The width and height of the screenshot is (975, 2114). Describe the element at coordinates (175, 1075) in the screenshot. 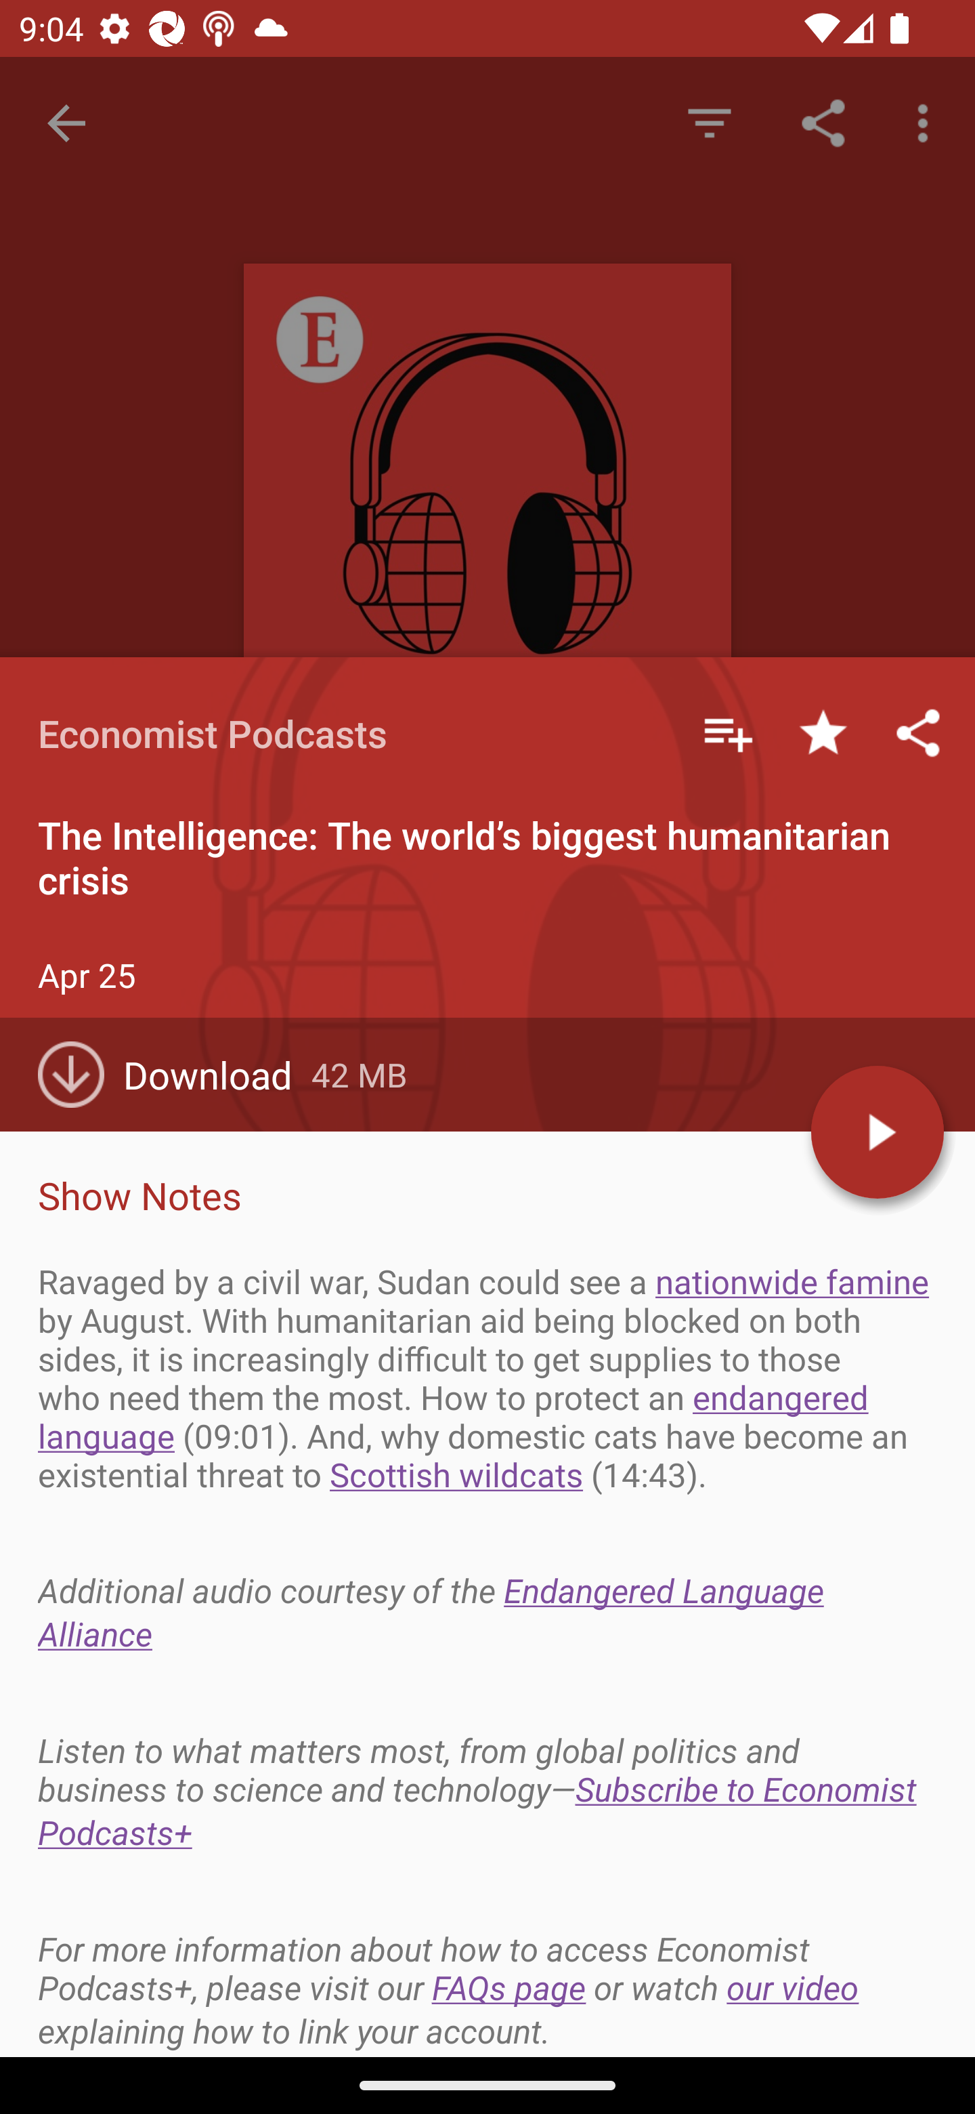

I see `Download` at that location.